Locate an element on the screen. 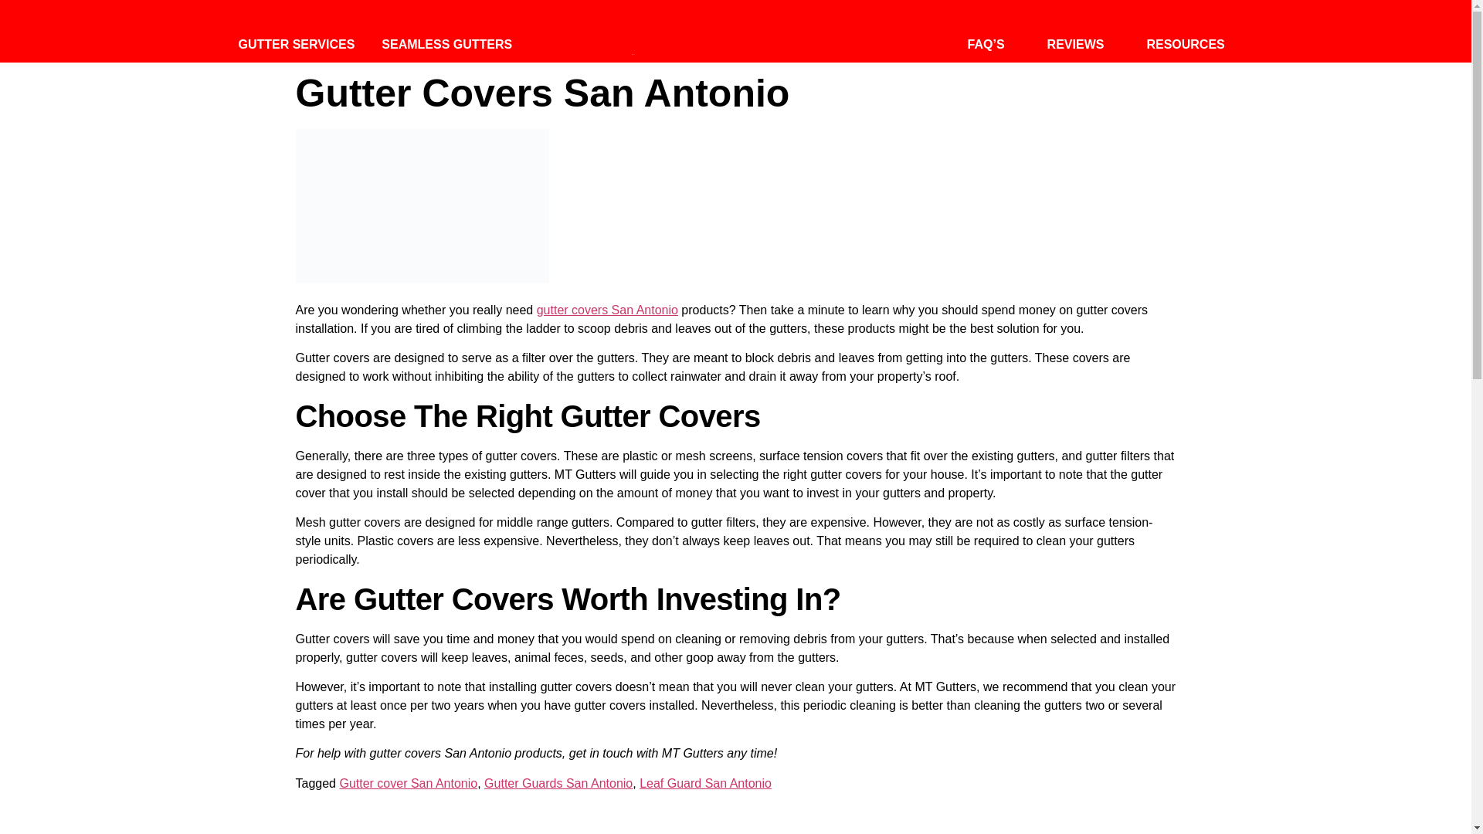  RESOURCES is located at coordinates (1185, 45).